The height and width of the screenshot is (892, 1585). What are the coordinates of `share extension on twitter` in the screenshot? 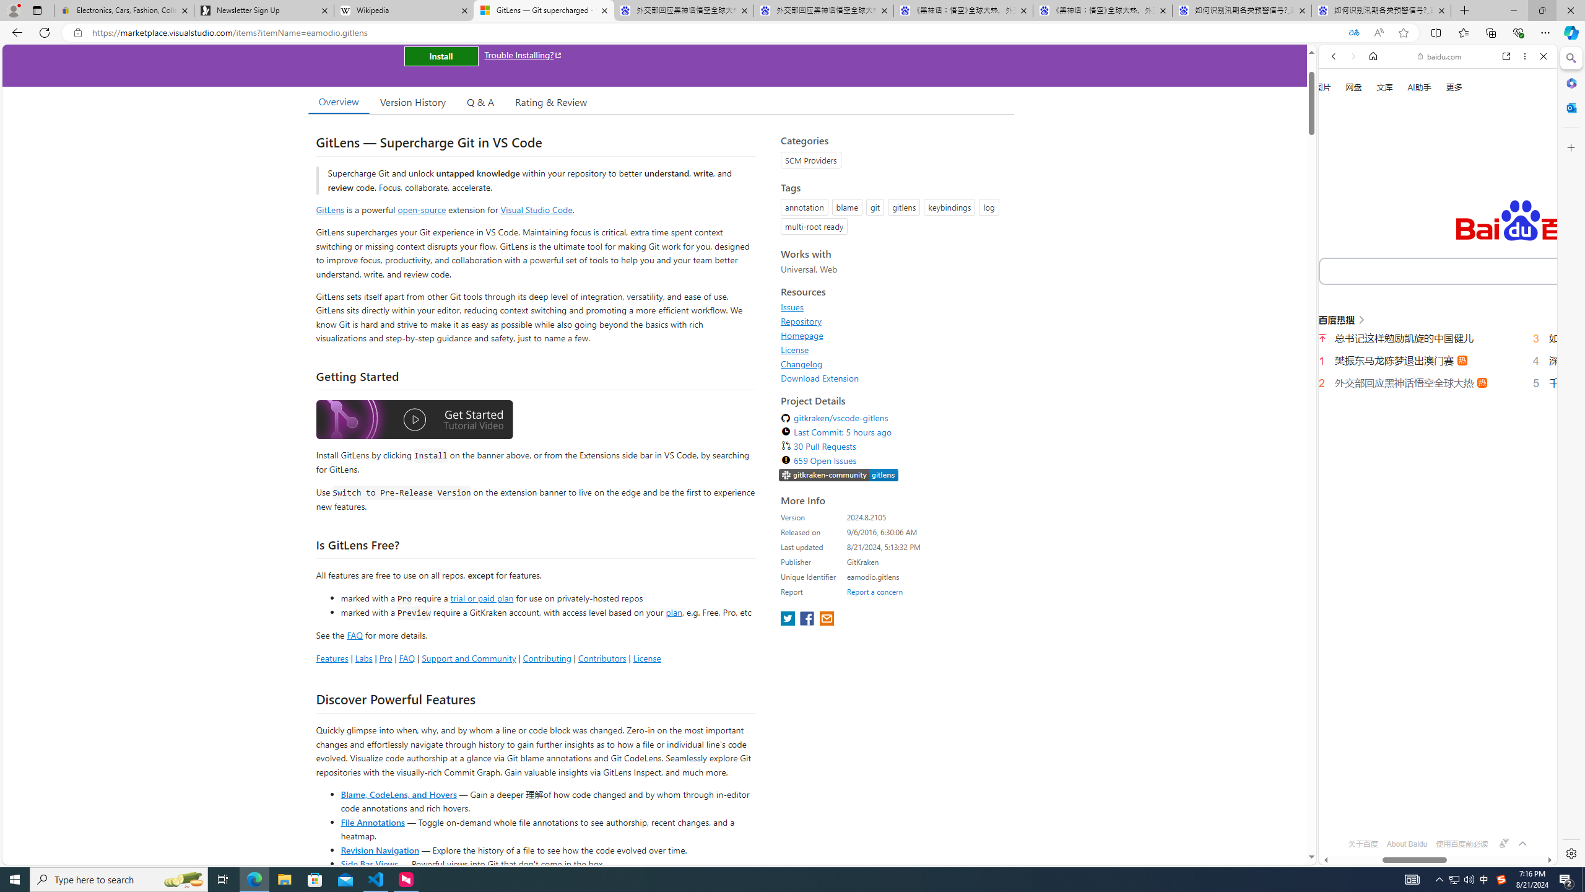 It's located at (789, 619).